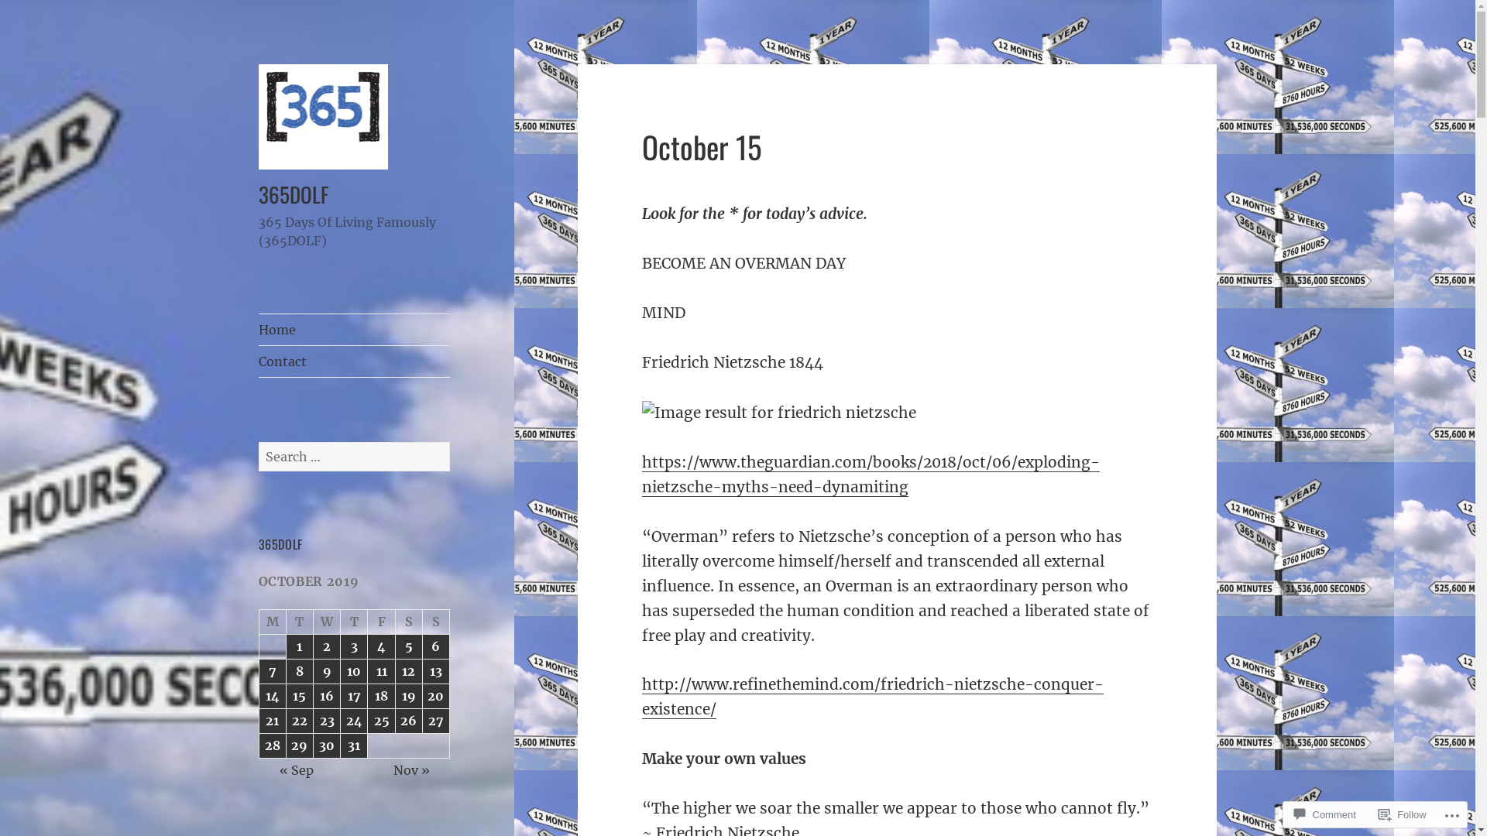 The height and width of the screenshot is (836, 1487). I want to click on 3, so click(354, 647).